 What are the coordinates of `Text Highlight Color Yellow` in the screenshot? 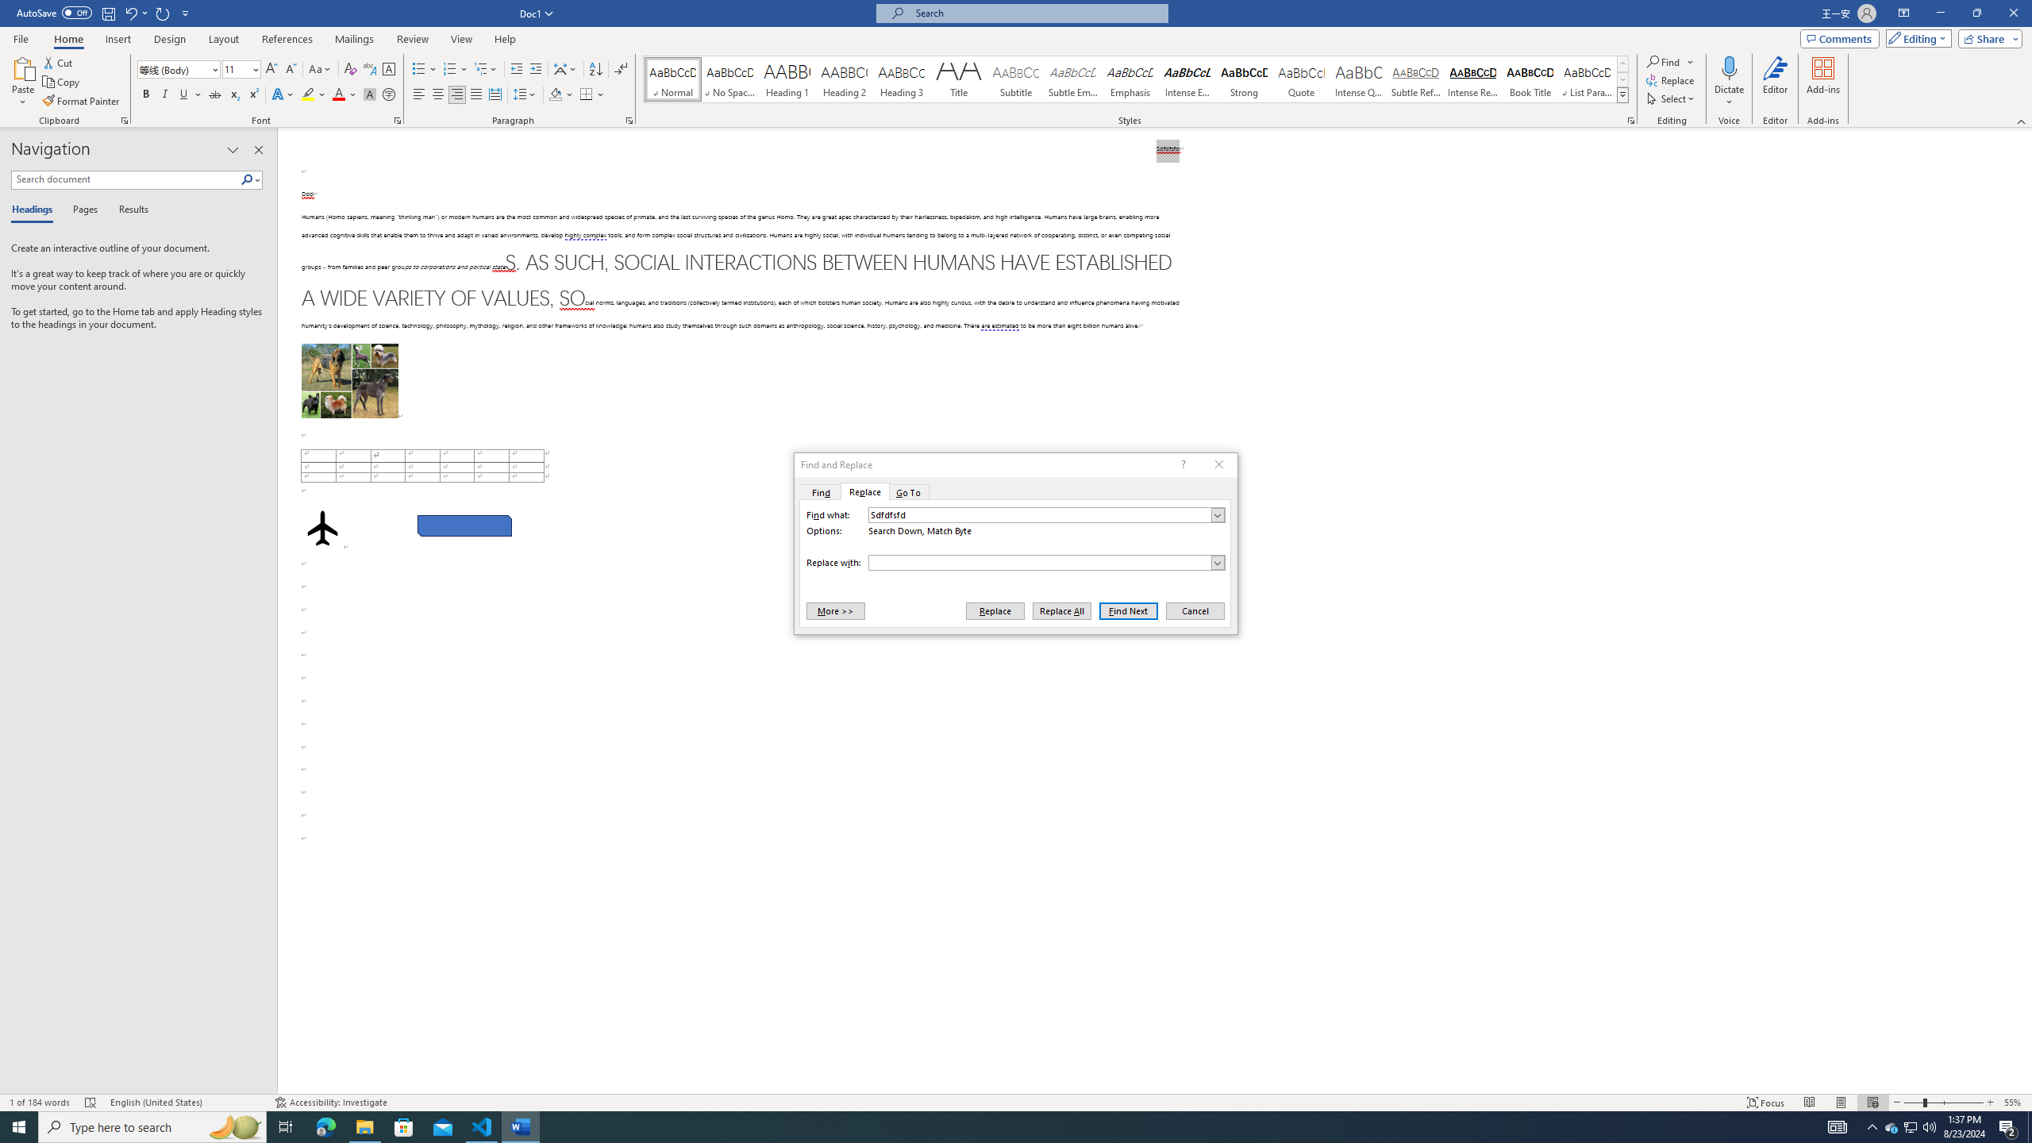 It's located at (308, 95).